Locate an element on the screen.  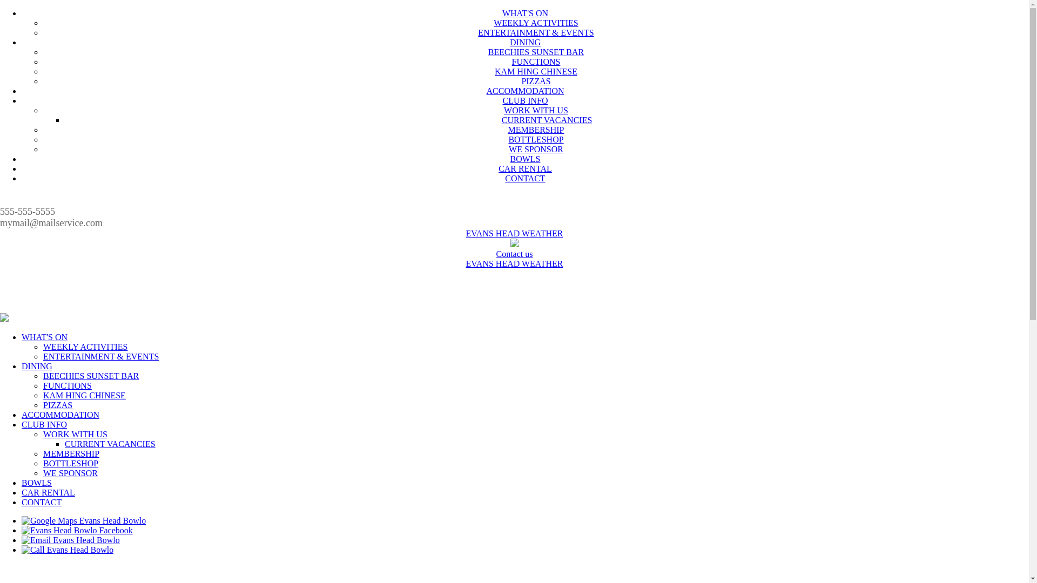
EVANS HEAD WEATHER is located at coordinates (515, 233).